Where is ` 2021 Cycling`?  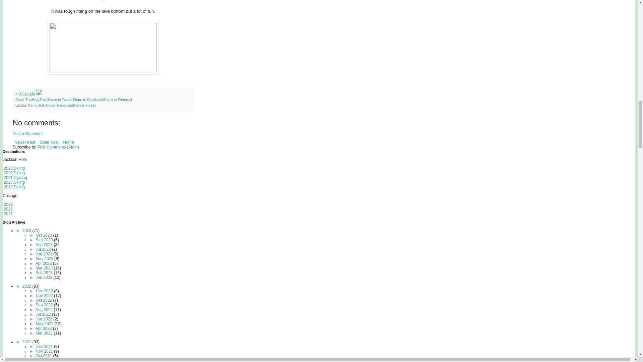
 2021 Cycling is located at coordinates (15, 177).